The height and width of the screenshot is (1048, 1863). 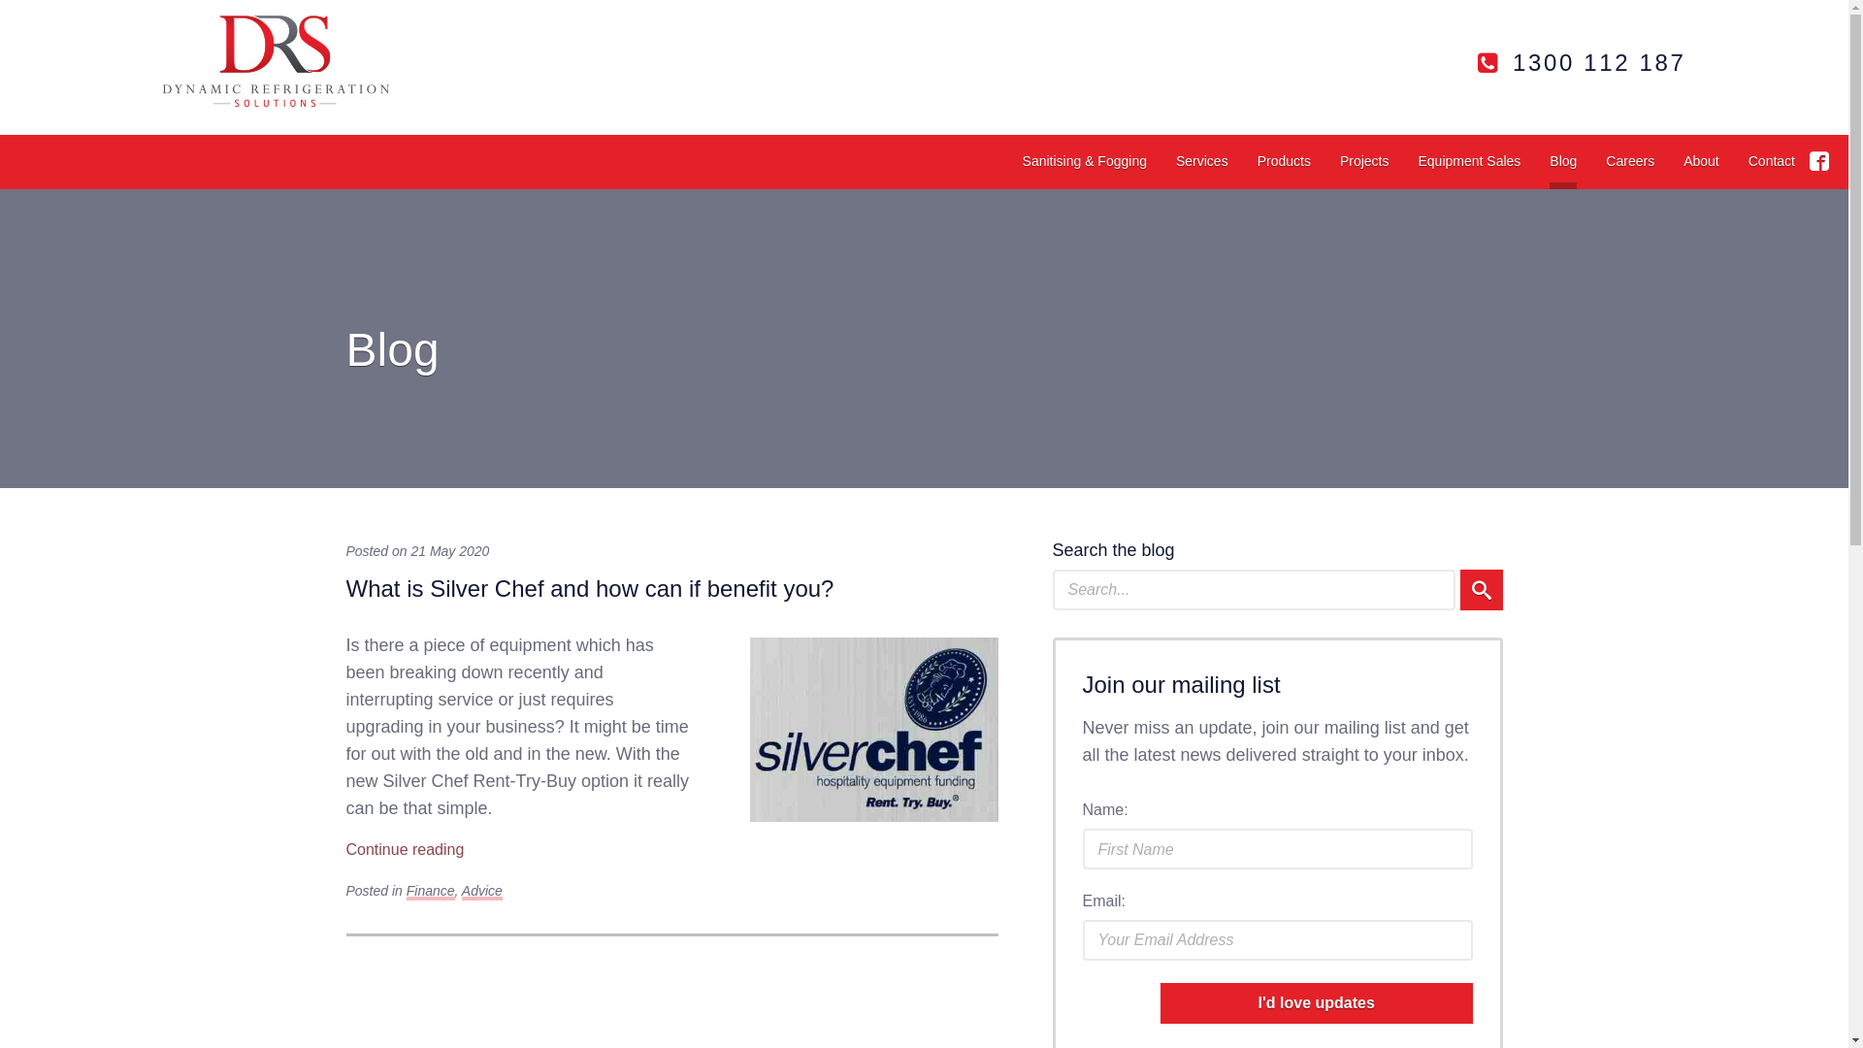 What do you see at coordinates (1702, 162) in the screenshot?
I see `About` at bounding box center [1702, 162].